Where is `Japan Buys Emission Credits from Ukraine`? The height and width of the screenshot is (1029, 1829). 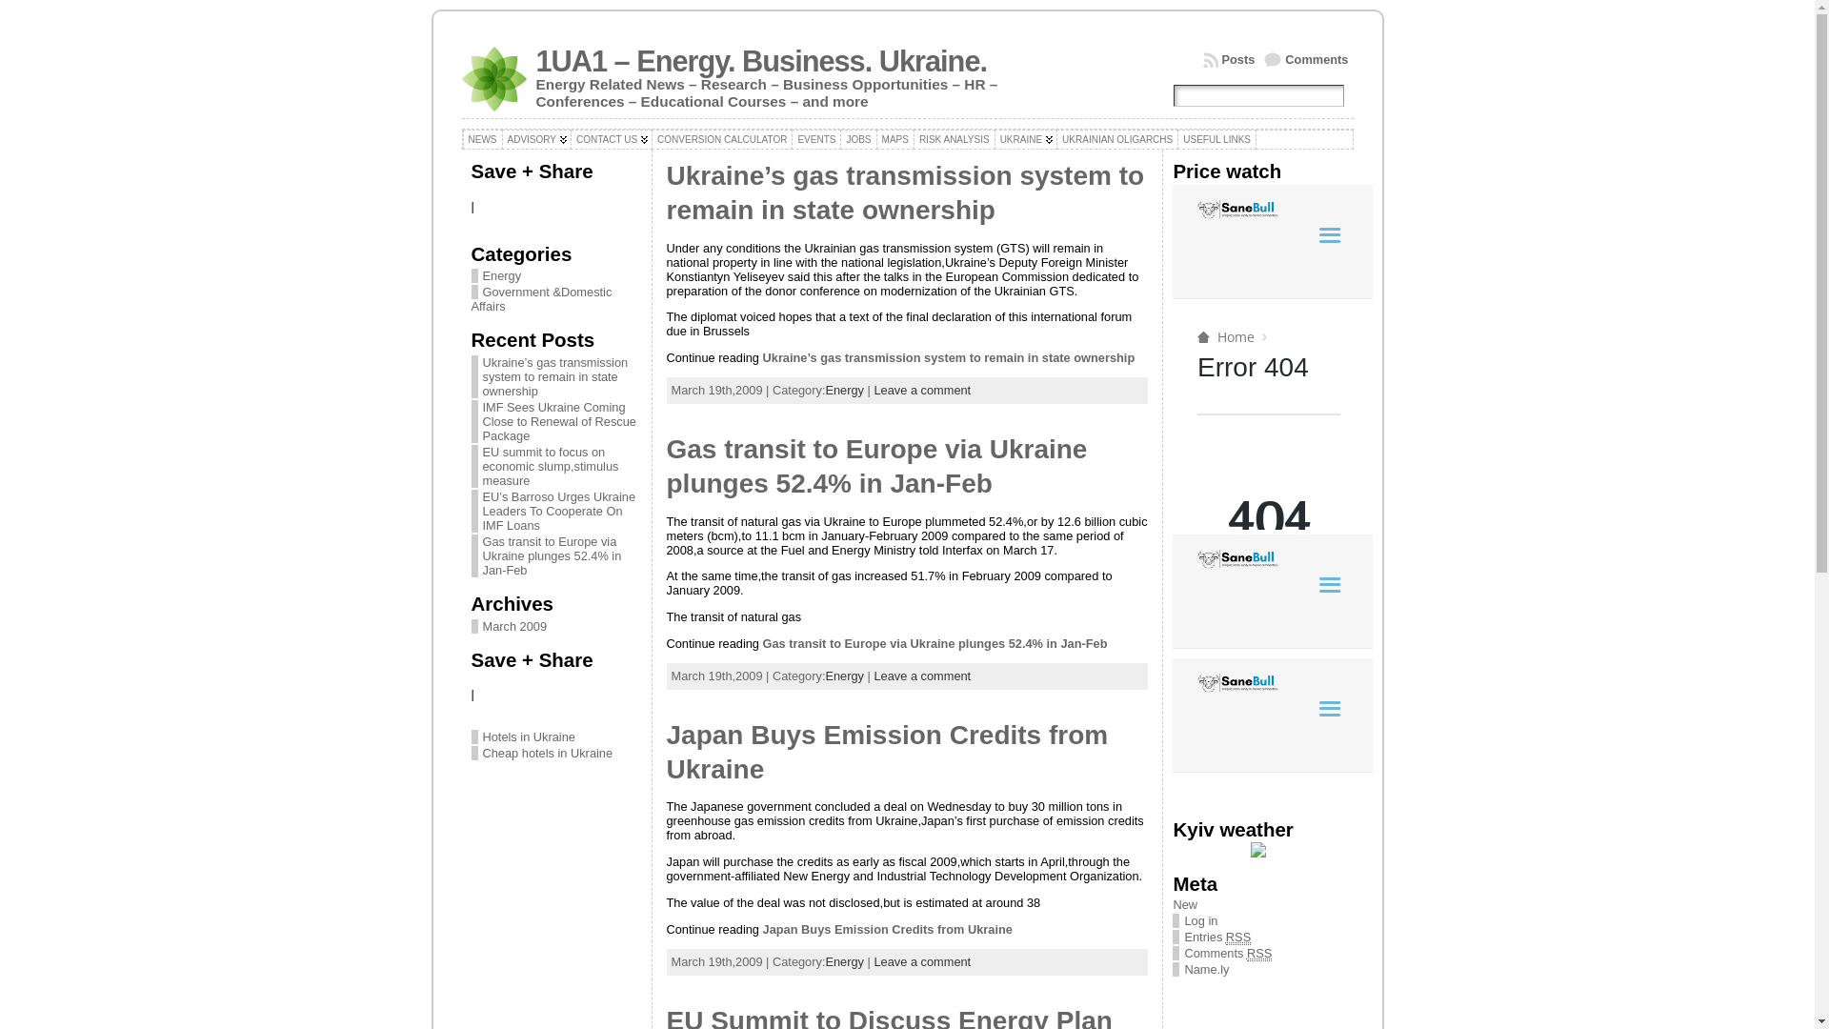
Japan Buys Emission Credits from Ukraine is located at coordinates (888, 930).